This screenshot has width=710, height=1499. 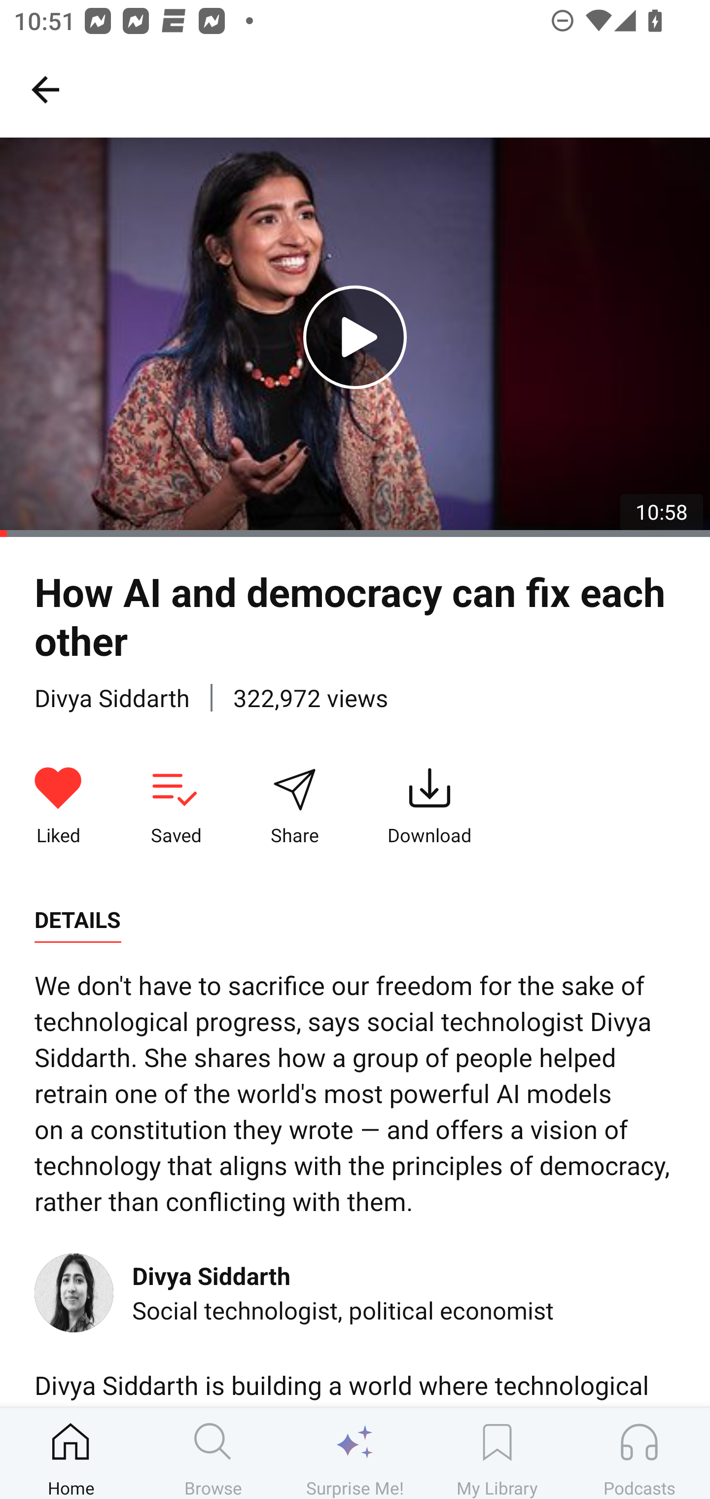 What do you see at coordinates (176, 806) in the screenshot?
I see `Saved` at bounding box center [176, 806].